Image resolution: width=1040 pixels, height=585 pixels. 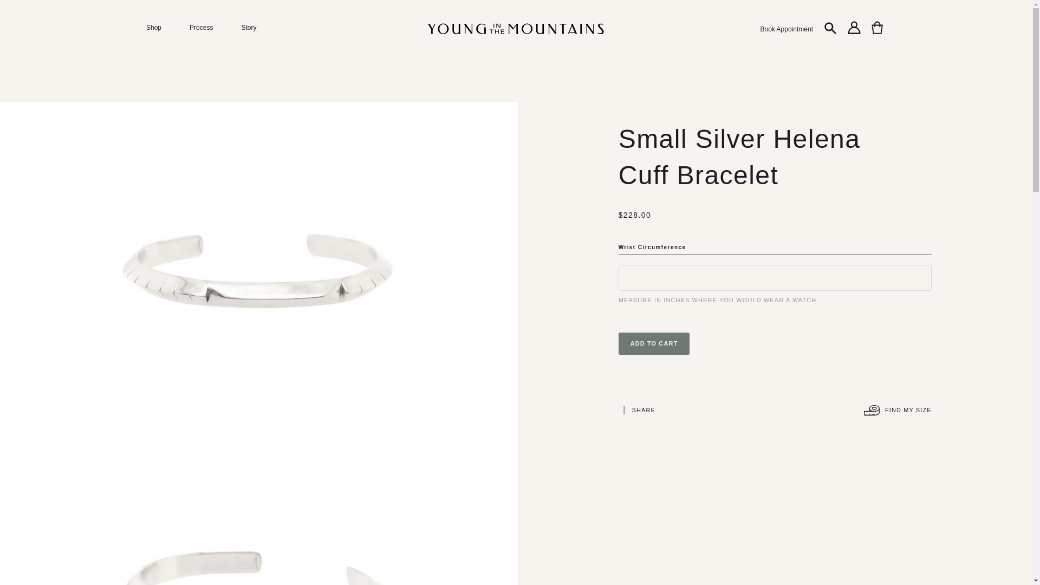 I want to click on Book Appointment, so click(x=786, y=31).